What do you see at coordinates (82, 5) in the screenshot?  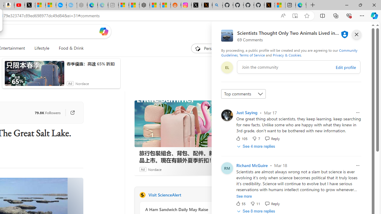 I see `Nordace - Nordace has arrived Hong Kong - Sleeping` at bounding box center [82, 5].